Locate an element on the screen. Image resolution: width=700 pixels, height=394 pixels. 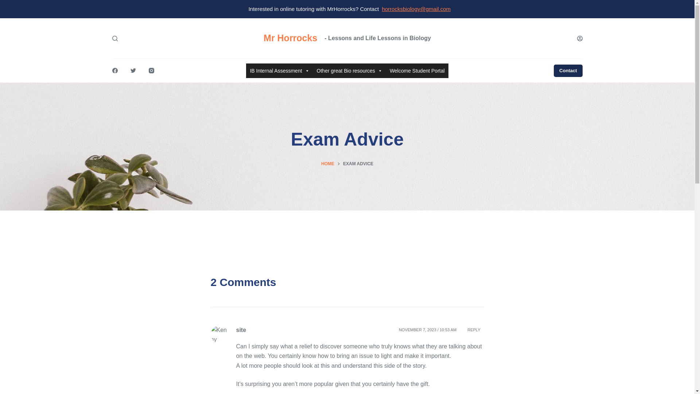
Skip to content is located at coordinates (7, 4).